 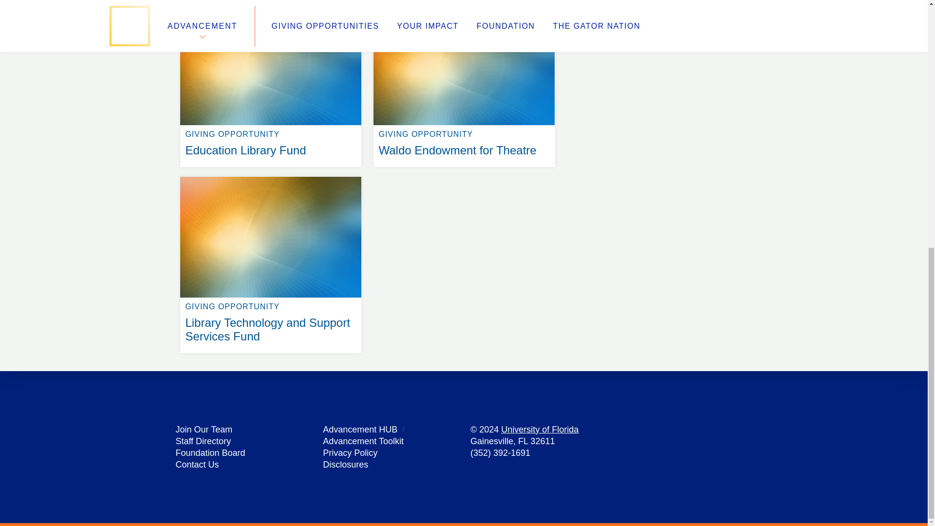 What do you see at coordinates (271, 5) in the screenshot?
I see `Staff Directory` at bounding box center [271, 5].